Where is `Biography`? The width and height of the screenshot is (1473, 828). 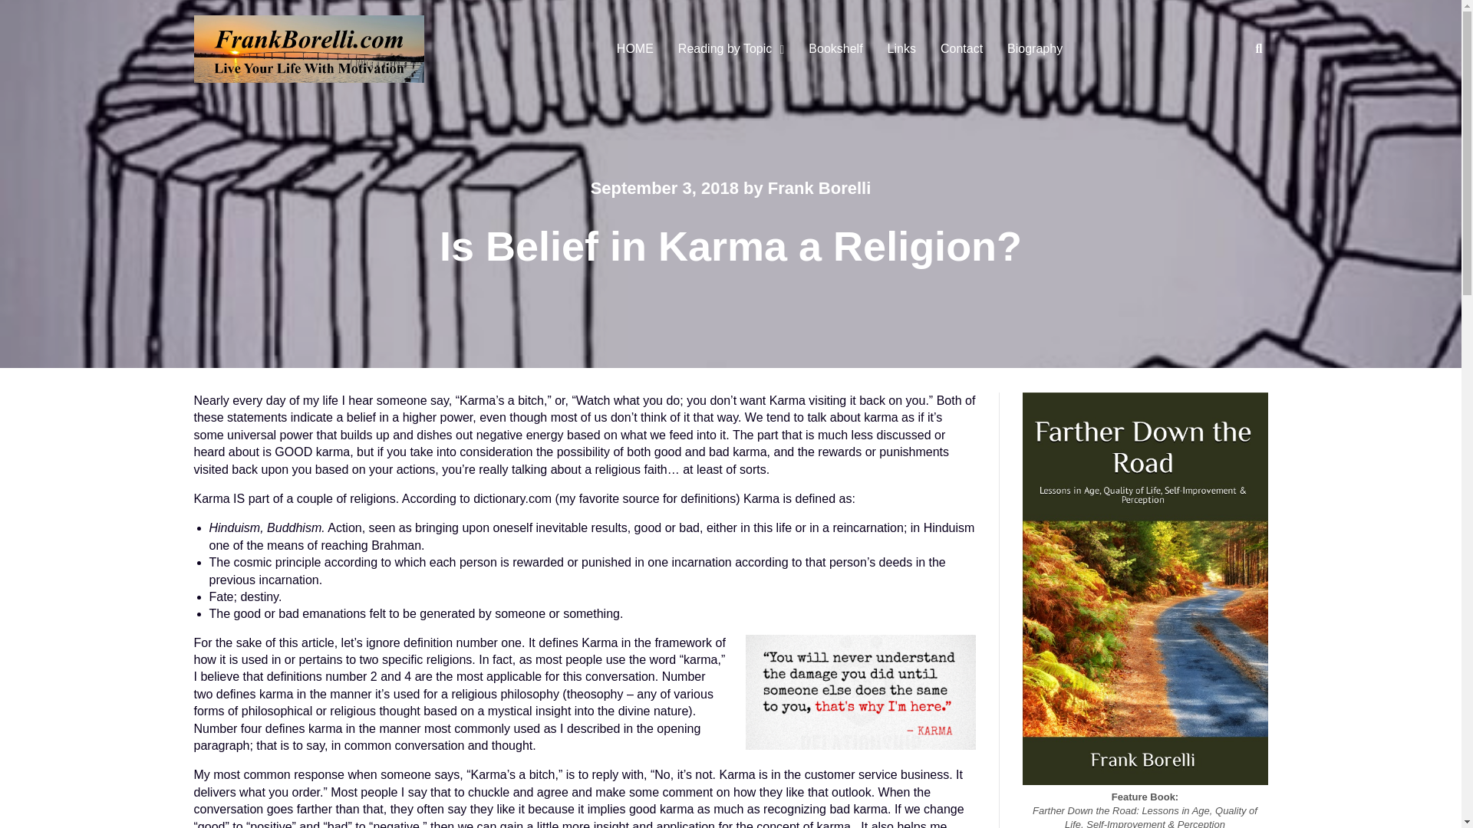
Biography is located at coordinates (1035, 49).